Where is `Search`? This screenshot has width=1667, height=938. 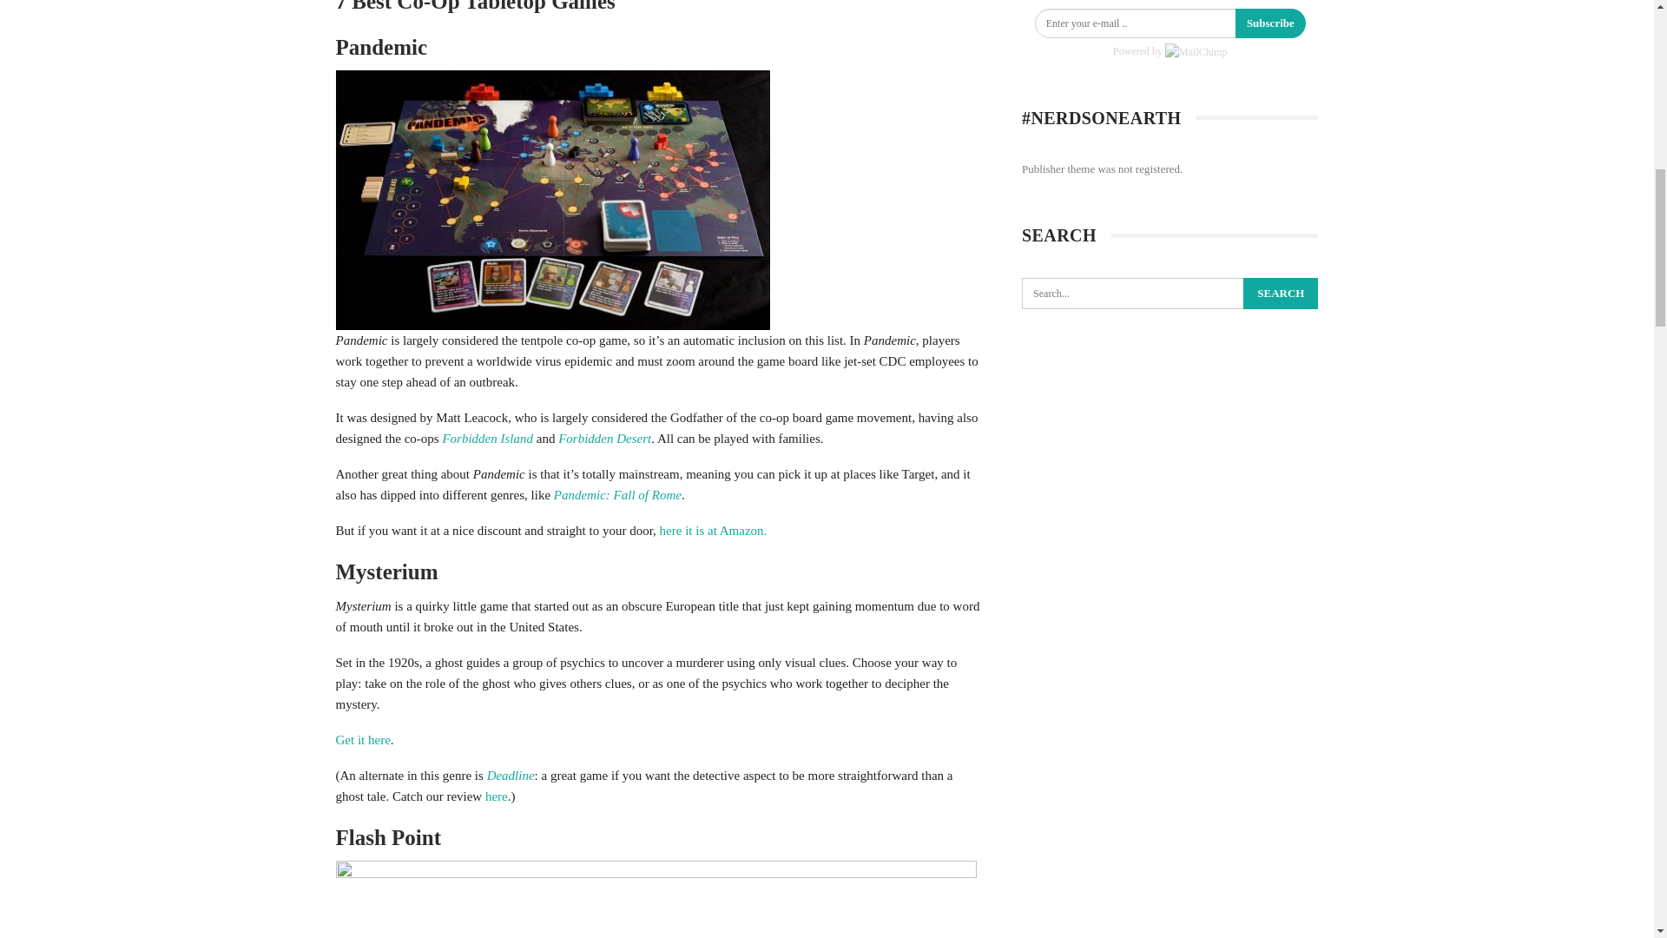
Search is located at coordinates (1281, 294).